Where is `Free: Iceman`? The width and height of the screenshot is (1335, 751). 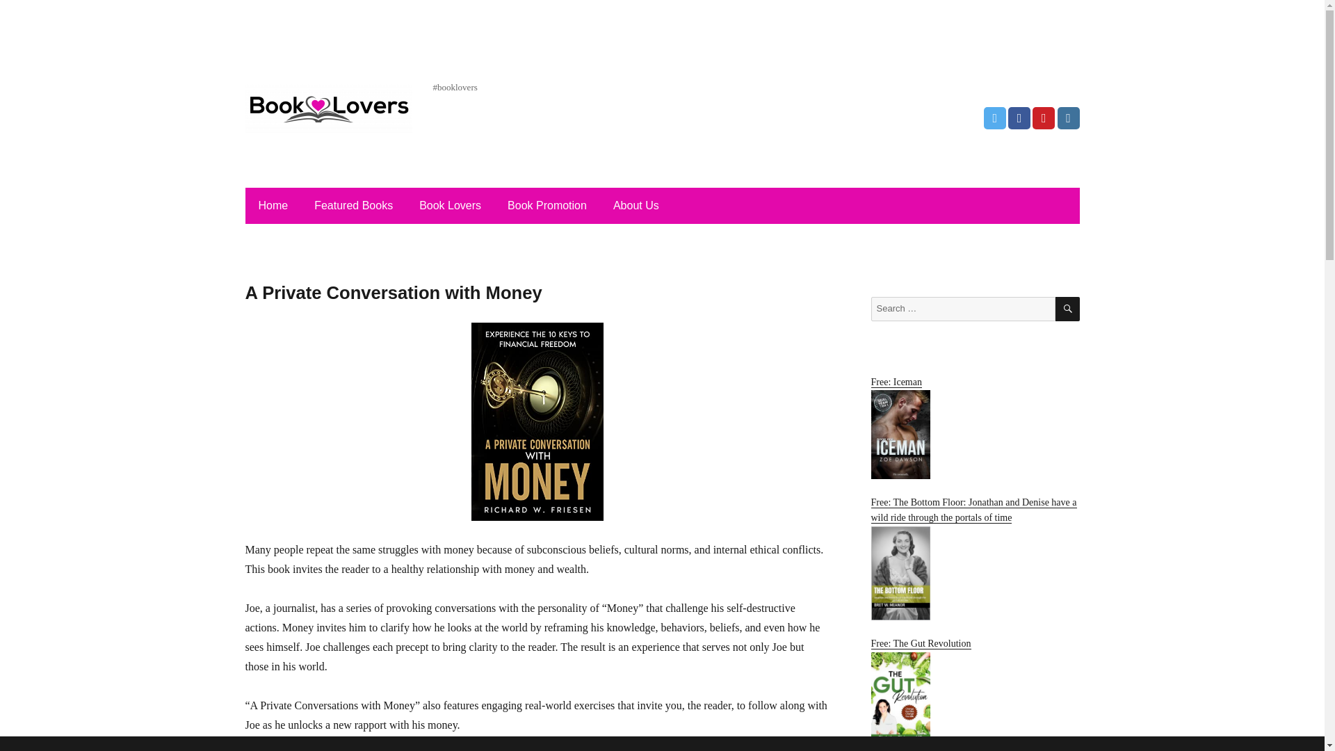
Free: Iceman is located at coordinates (974, 428).